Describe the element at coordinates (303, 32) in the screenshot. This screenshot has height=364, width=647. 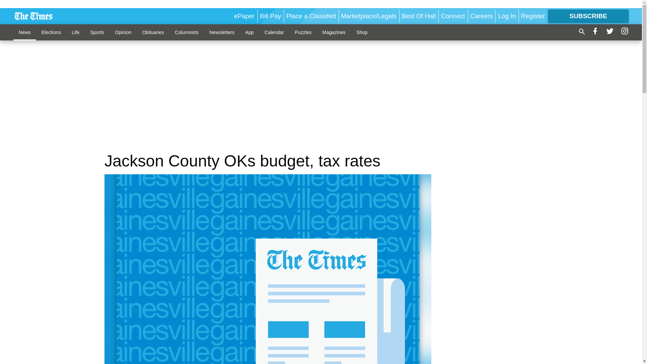
I see `Puzzles` at that location.